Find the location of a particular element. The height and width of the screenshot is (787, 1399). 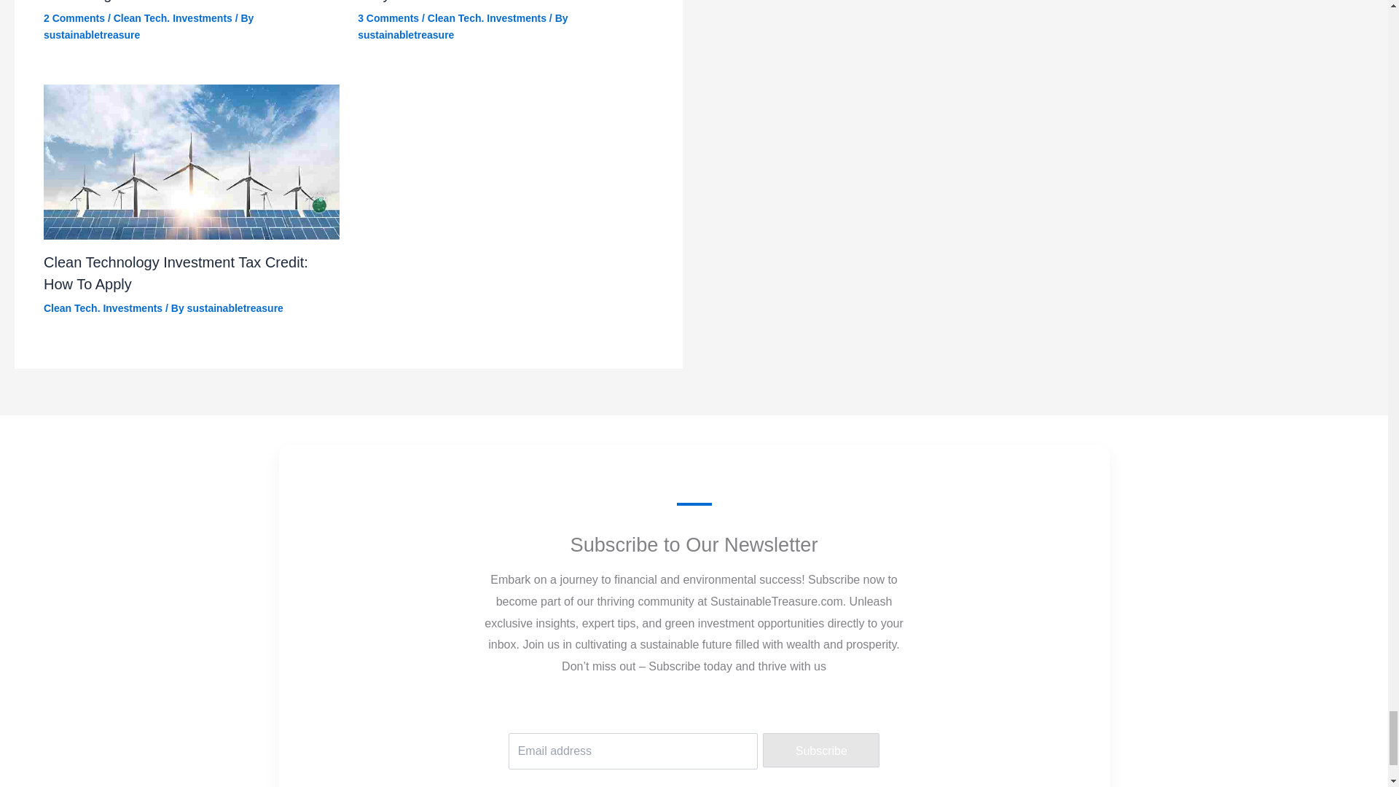

2 Comments is located at coordinates (74, 18).